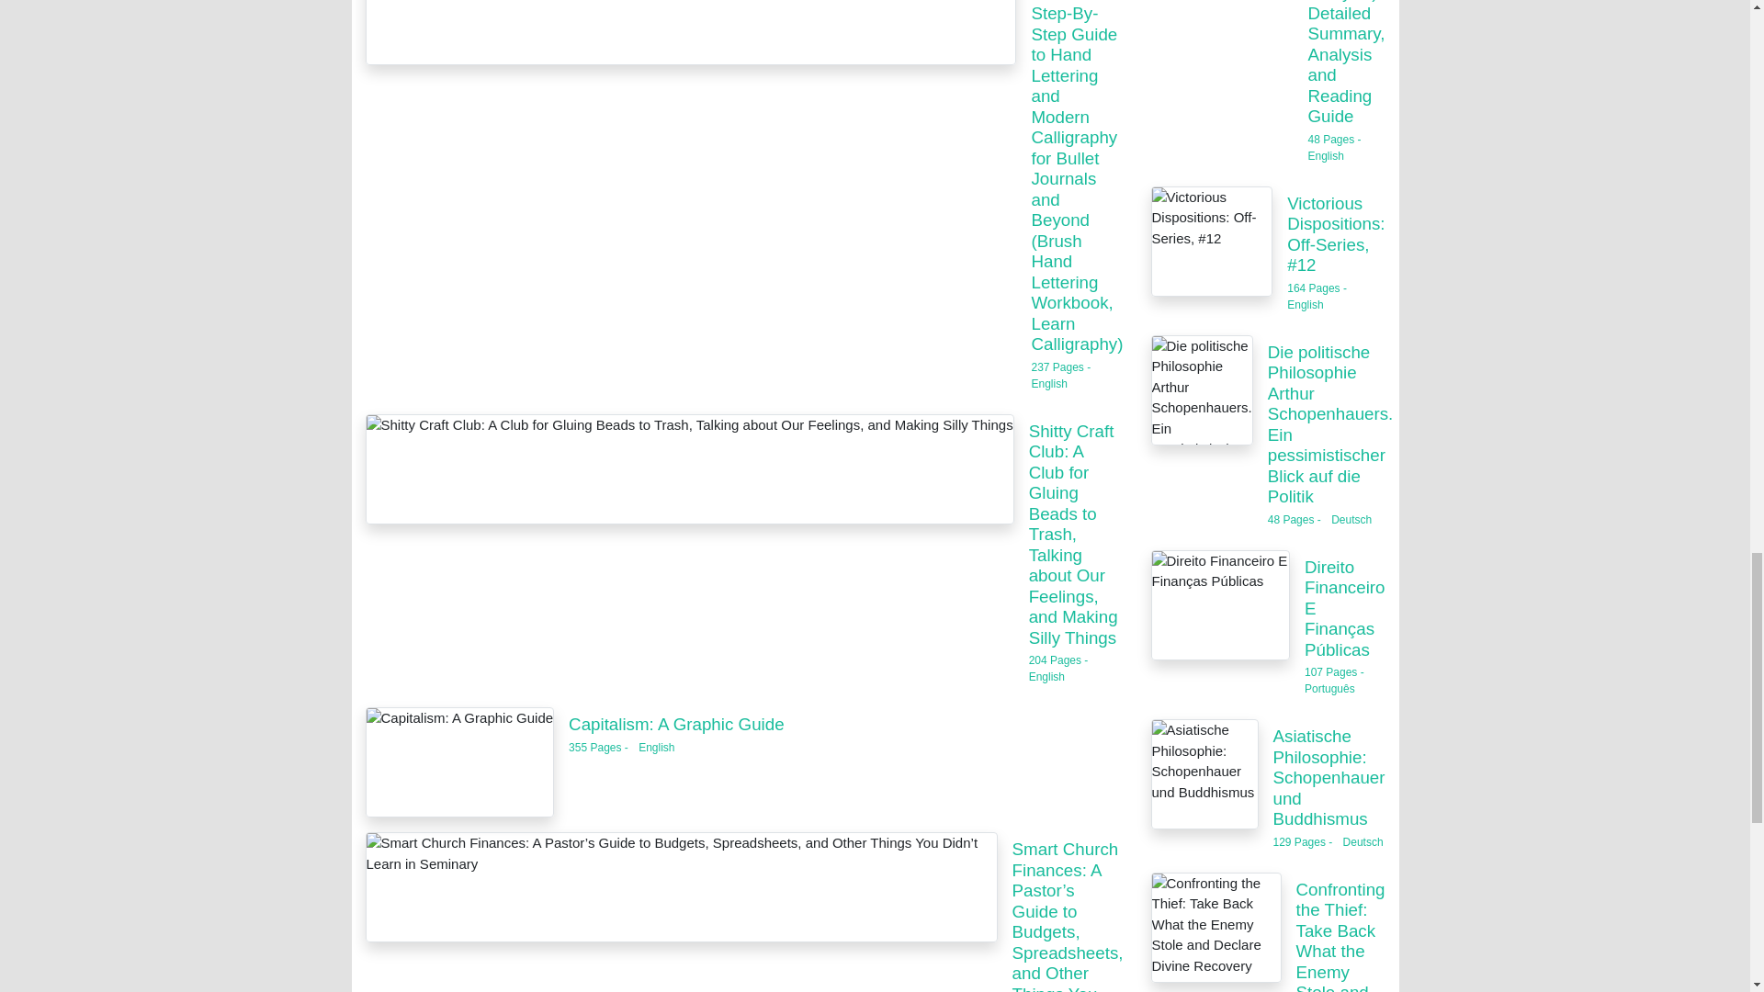  Describe the element at coordinates (676, 724) in the screenshot. I see `Capitalism: A Graphic Guide` at that location.